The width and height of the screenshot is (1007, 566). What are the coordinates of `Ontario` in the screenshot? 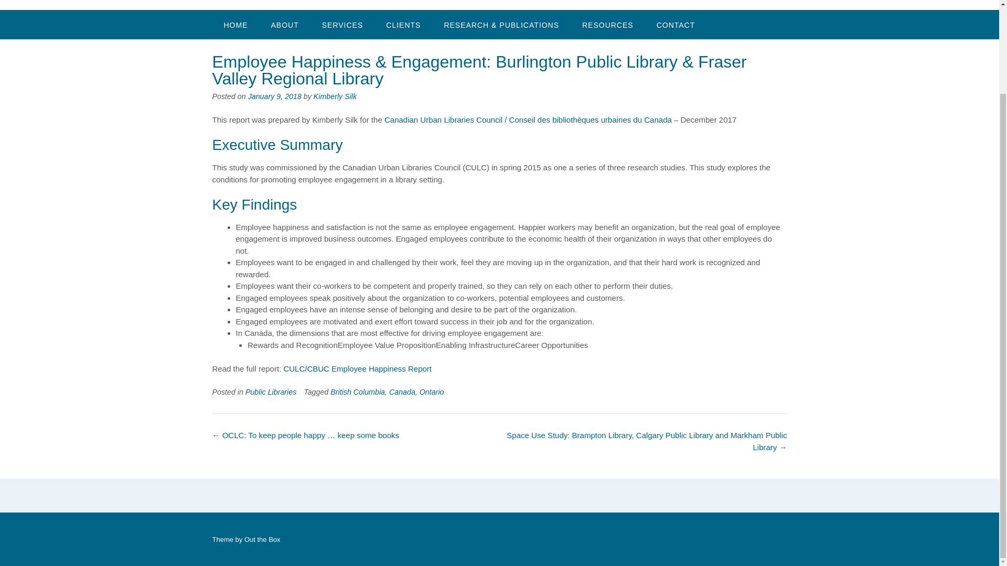 It's located at (432, 392).